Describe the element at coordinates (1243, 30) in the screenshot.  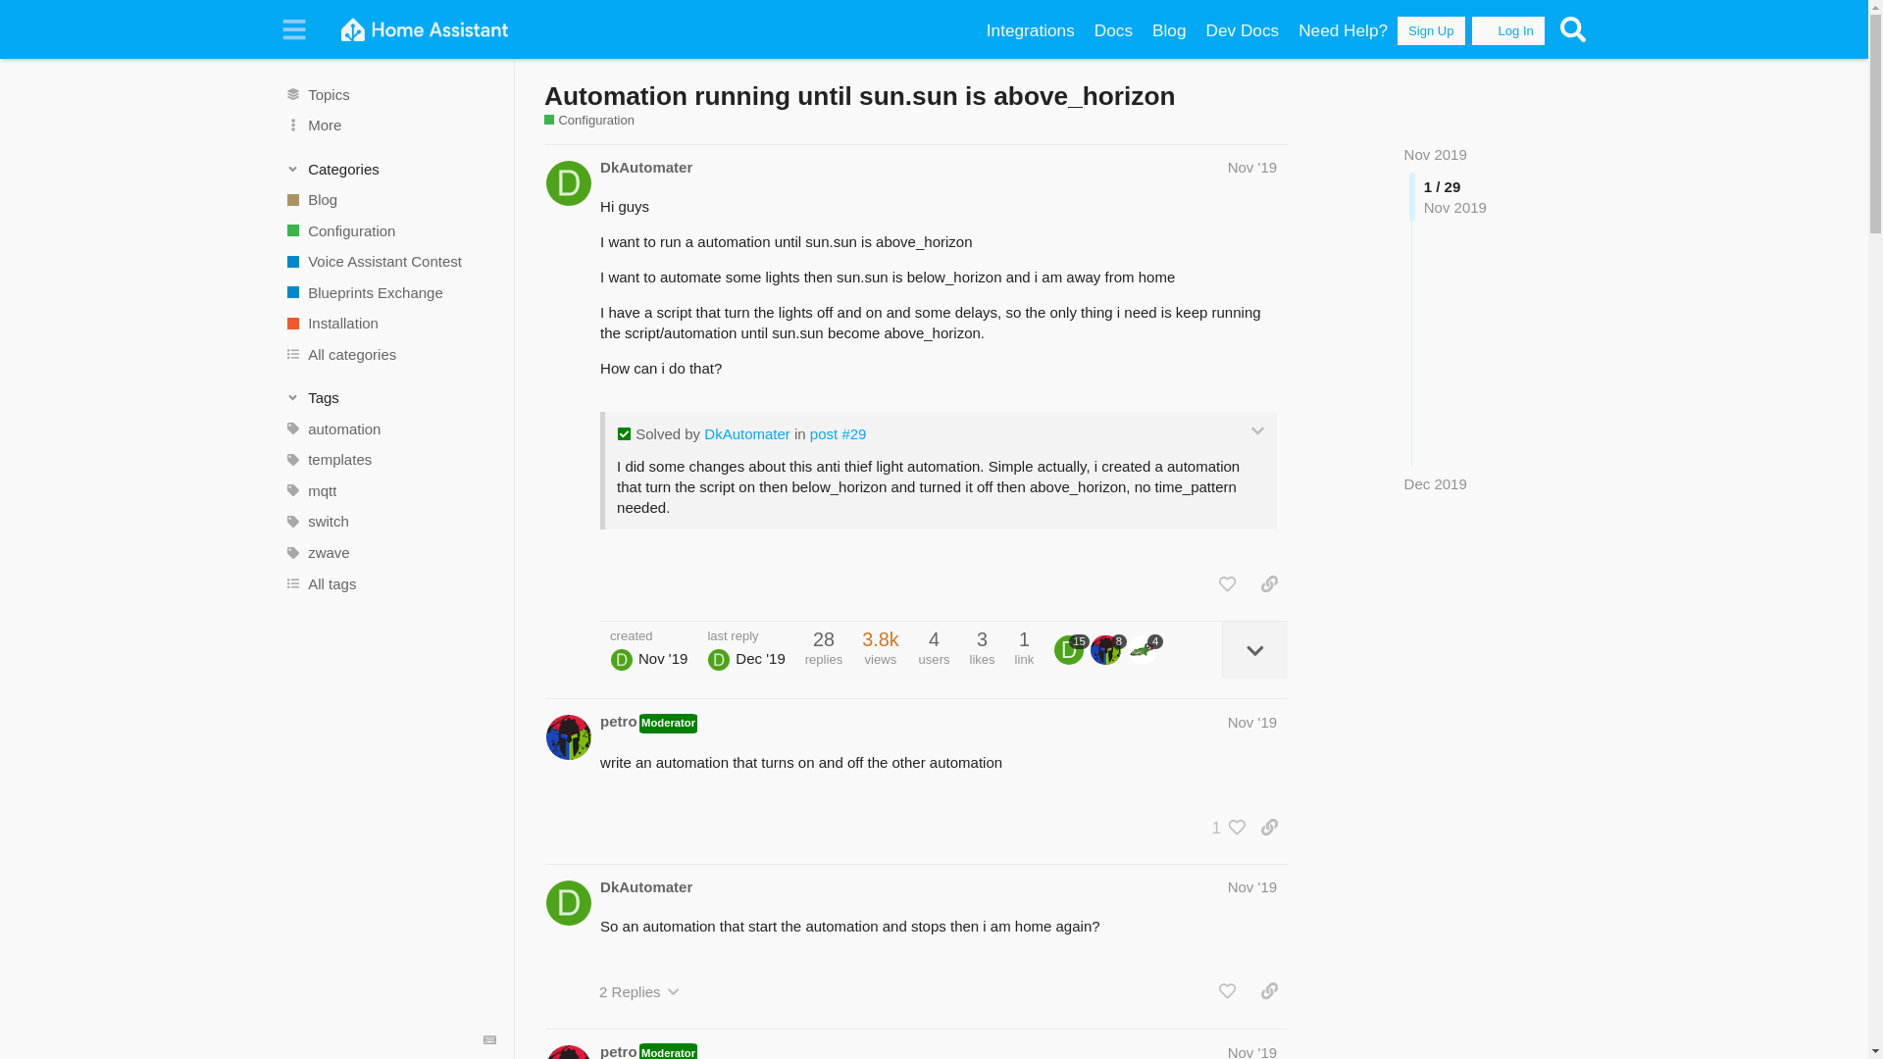
I see `Developer Docs` at that location.